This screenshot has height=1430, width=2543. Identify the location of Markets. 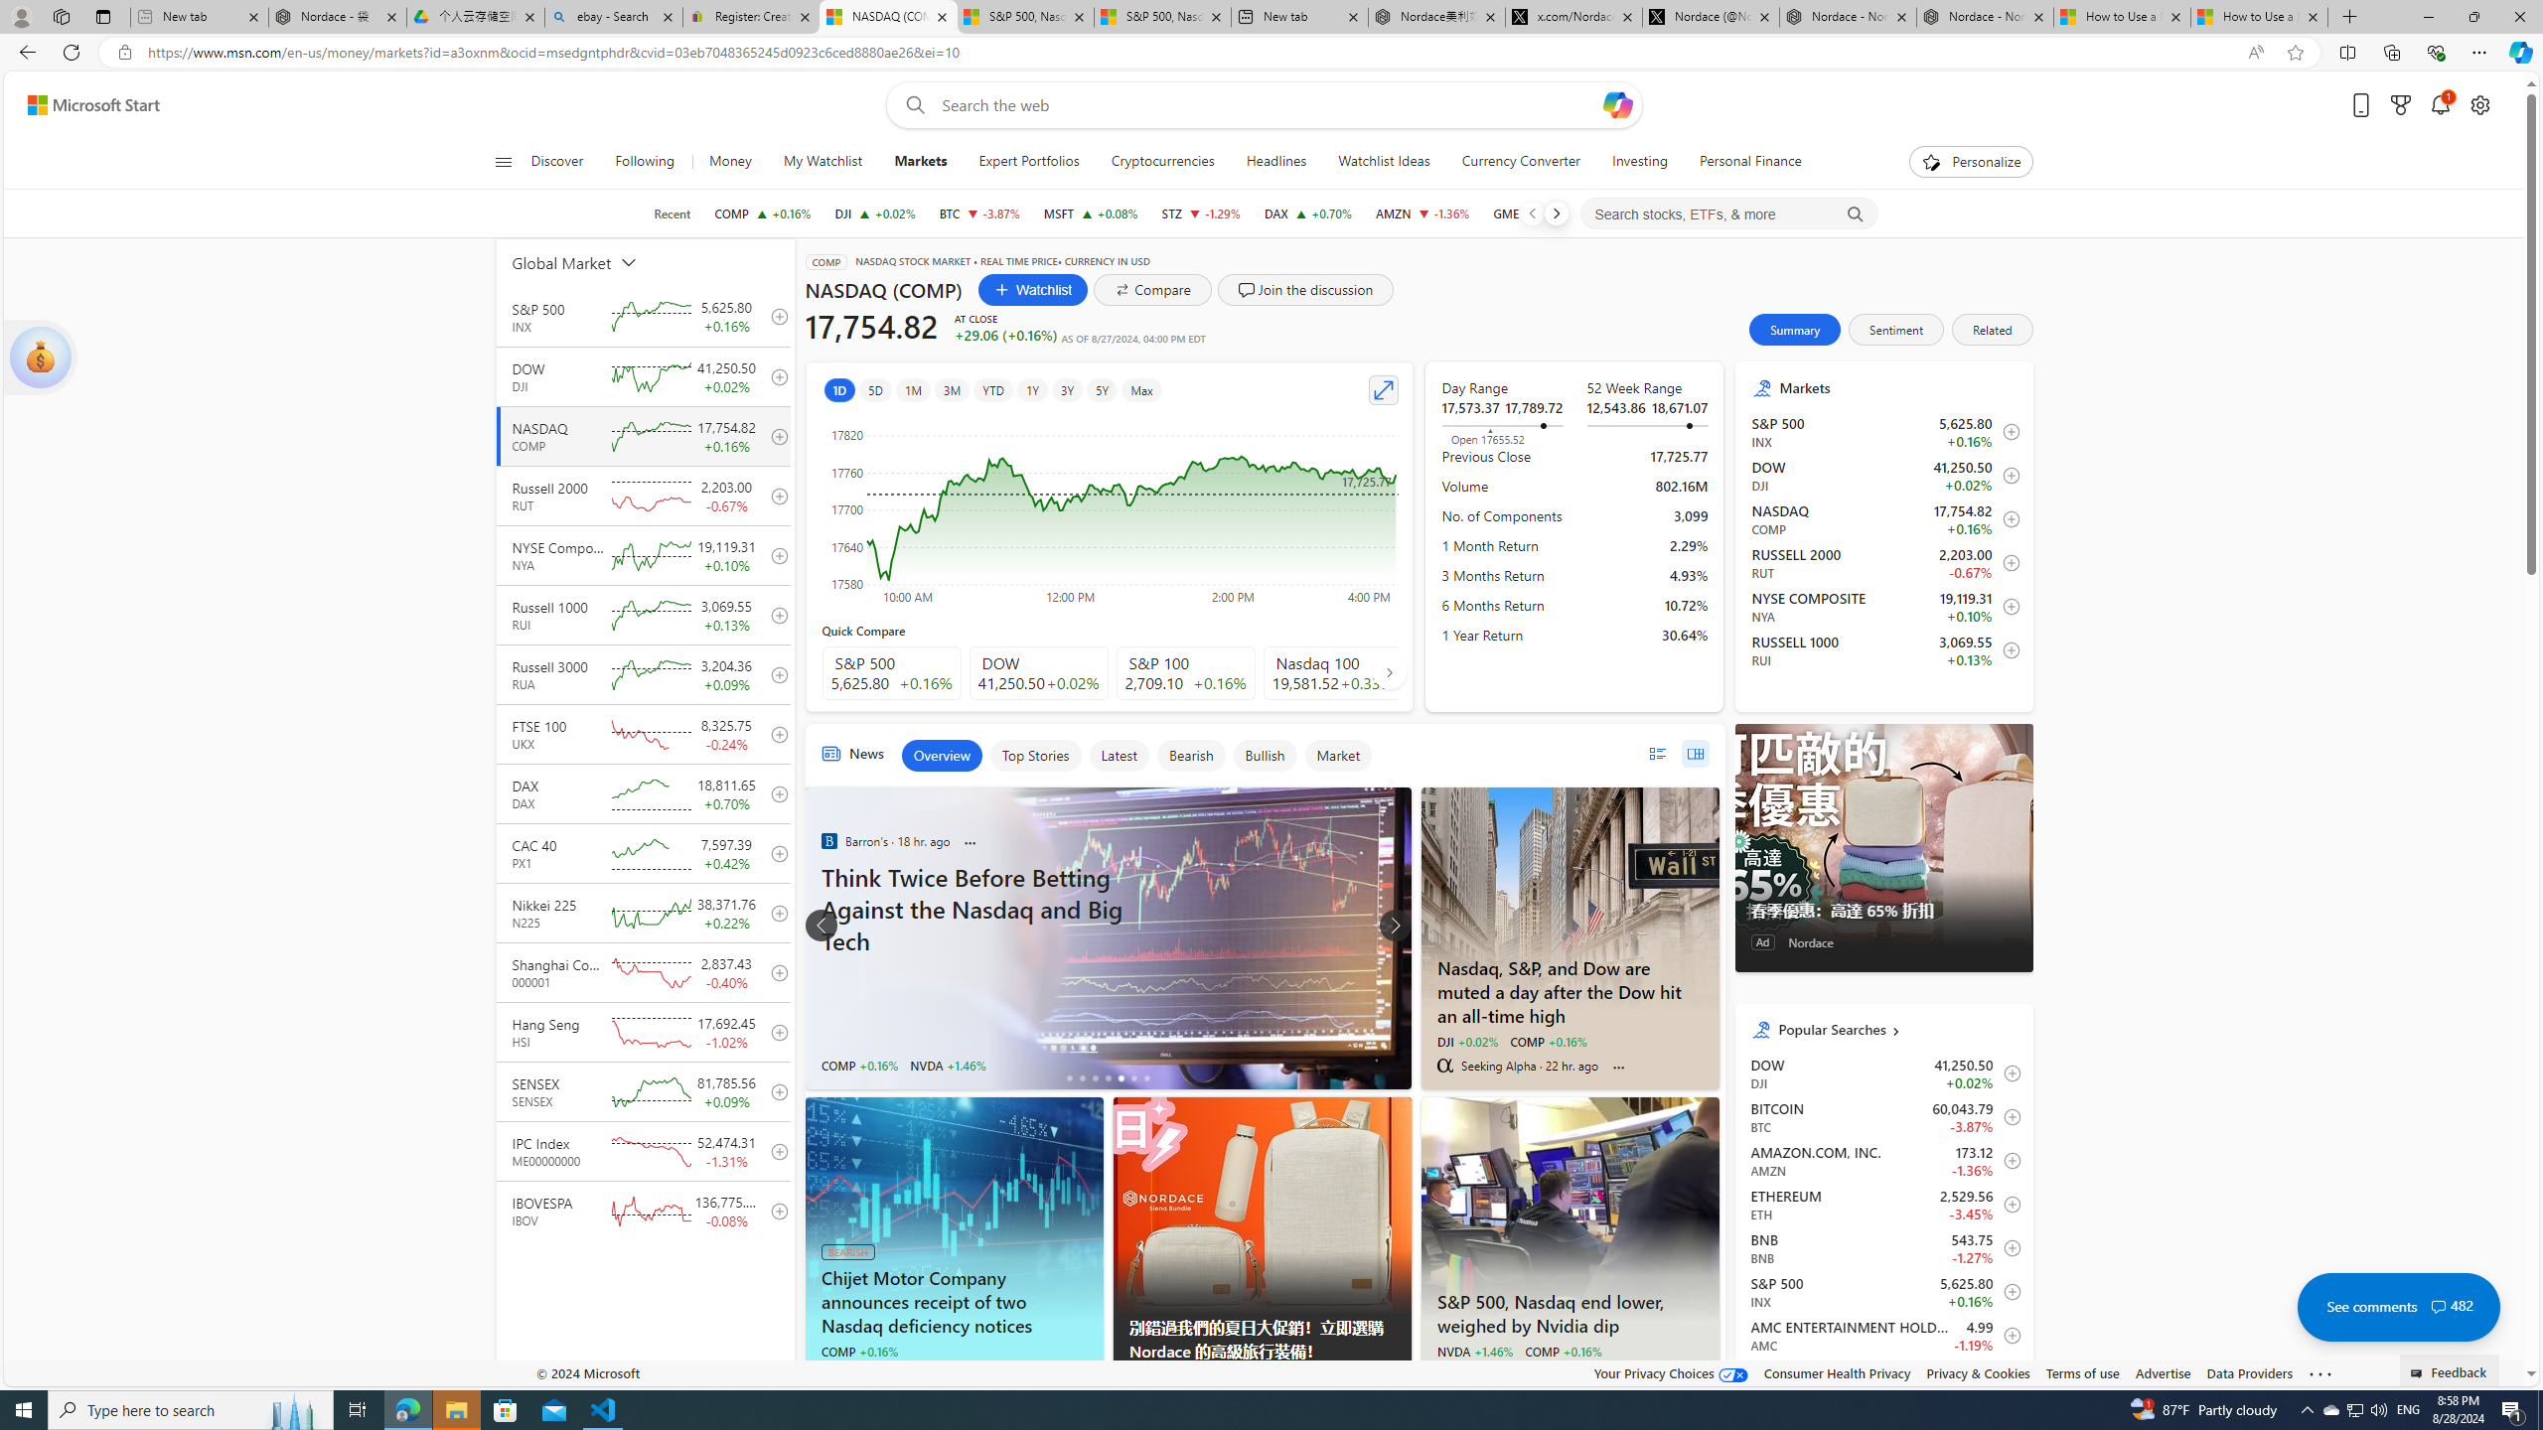
(1898, 387).